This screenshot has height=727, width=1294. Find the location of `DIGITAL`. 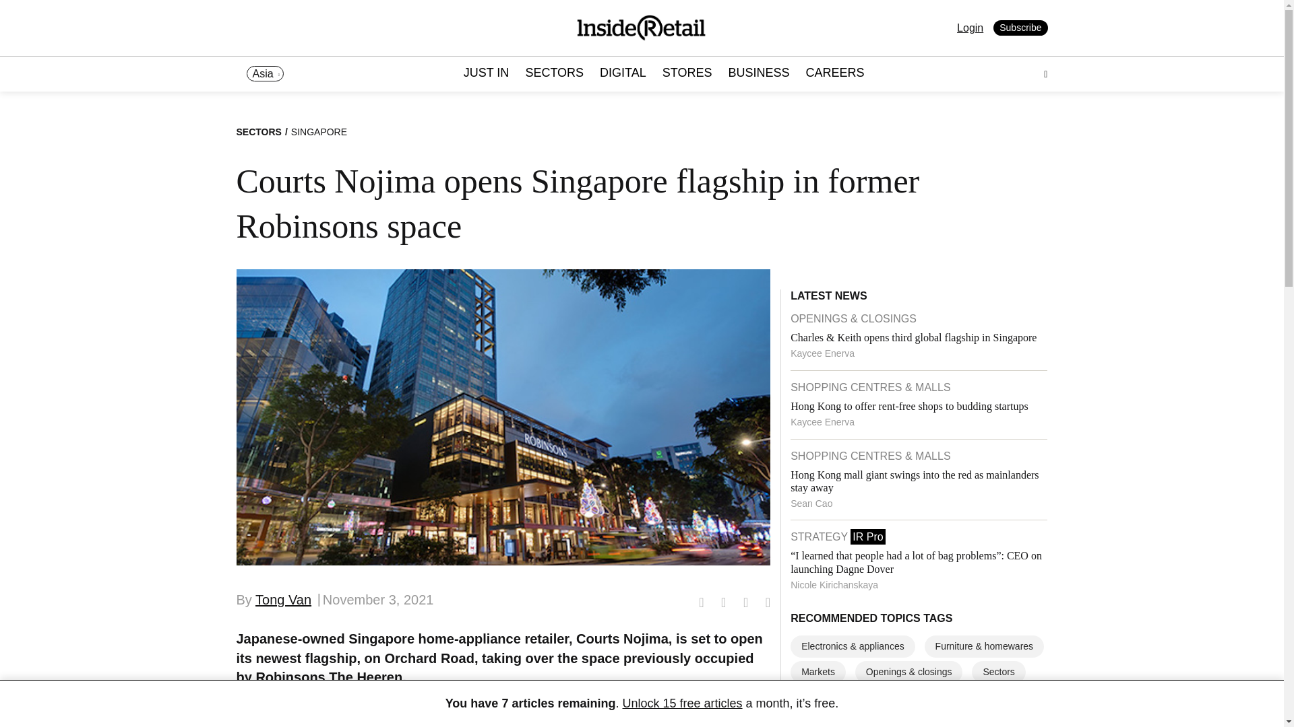

DIGITAL is located at coordinates (623, 74).